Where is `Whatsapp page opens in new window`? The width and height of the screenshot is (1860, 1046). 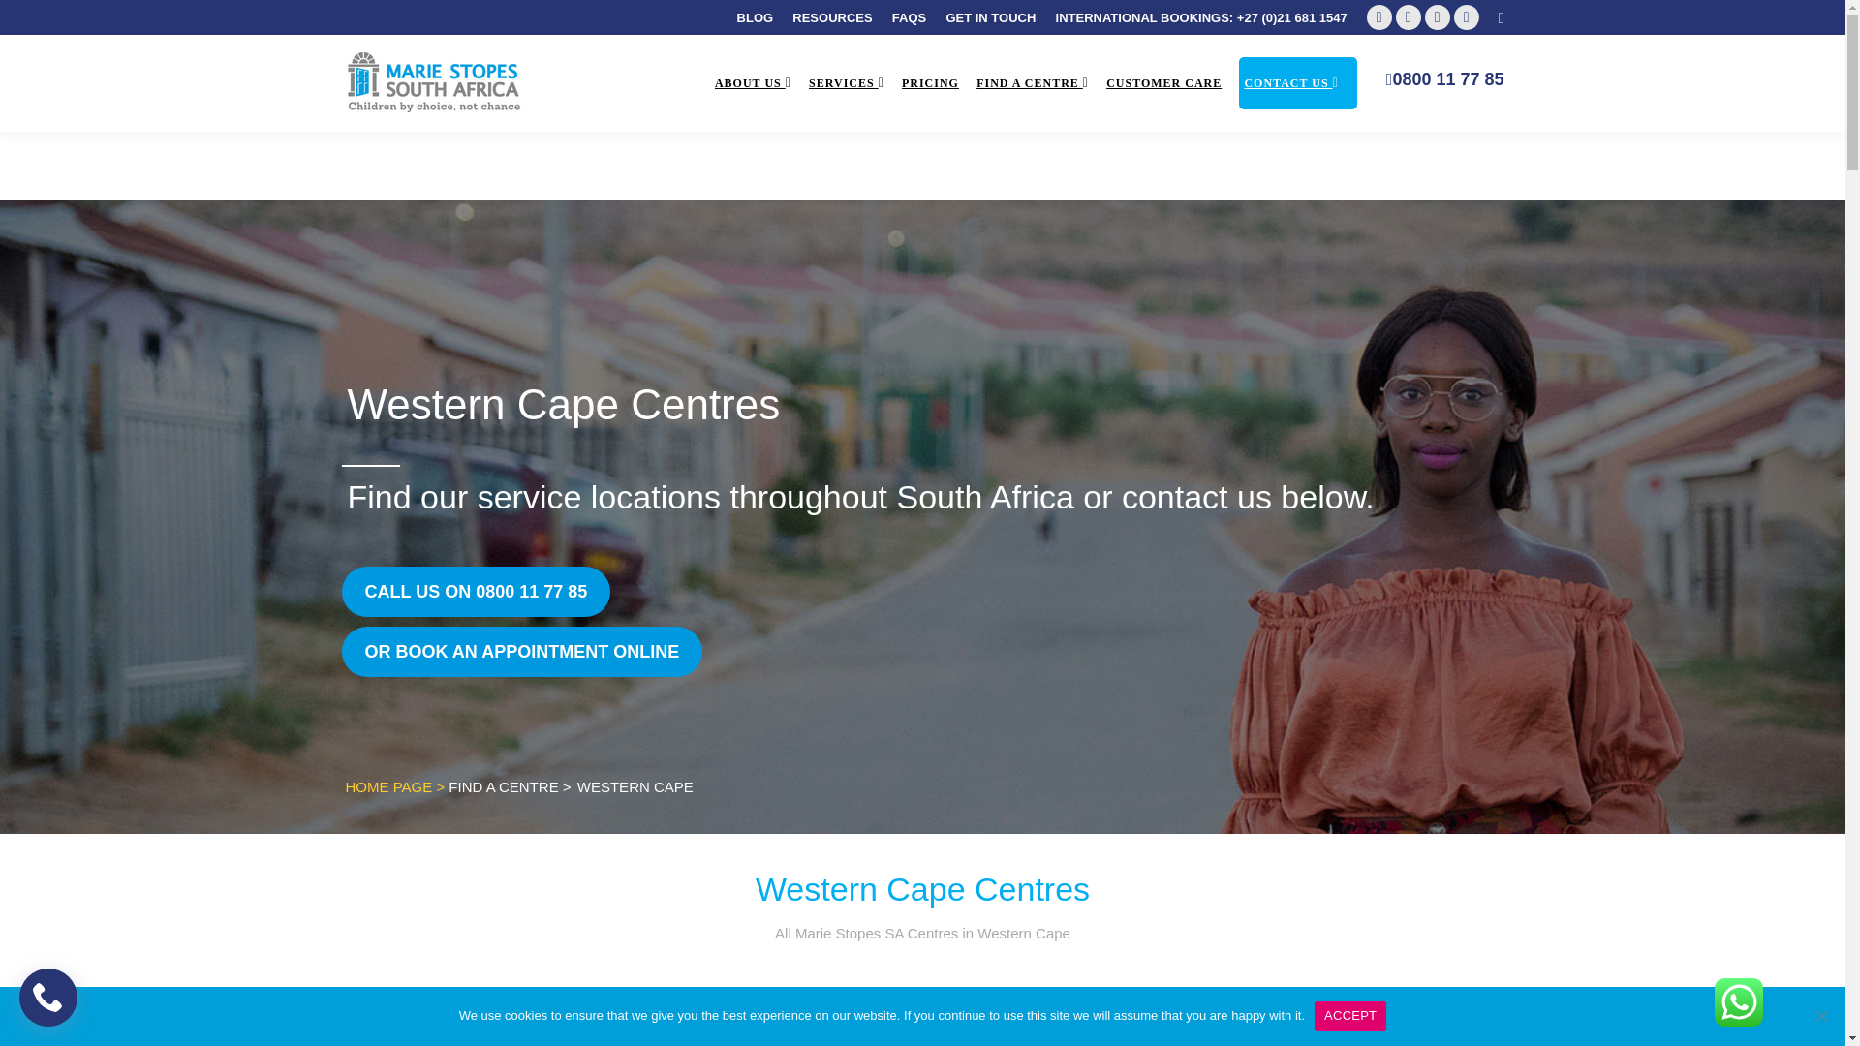
Whatsapp page opens in new window is located at coordinates (1467, 17).